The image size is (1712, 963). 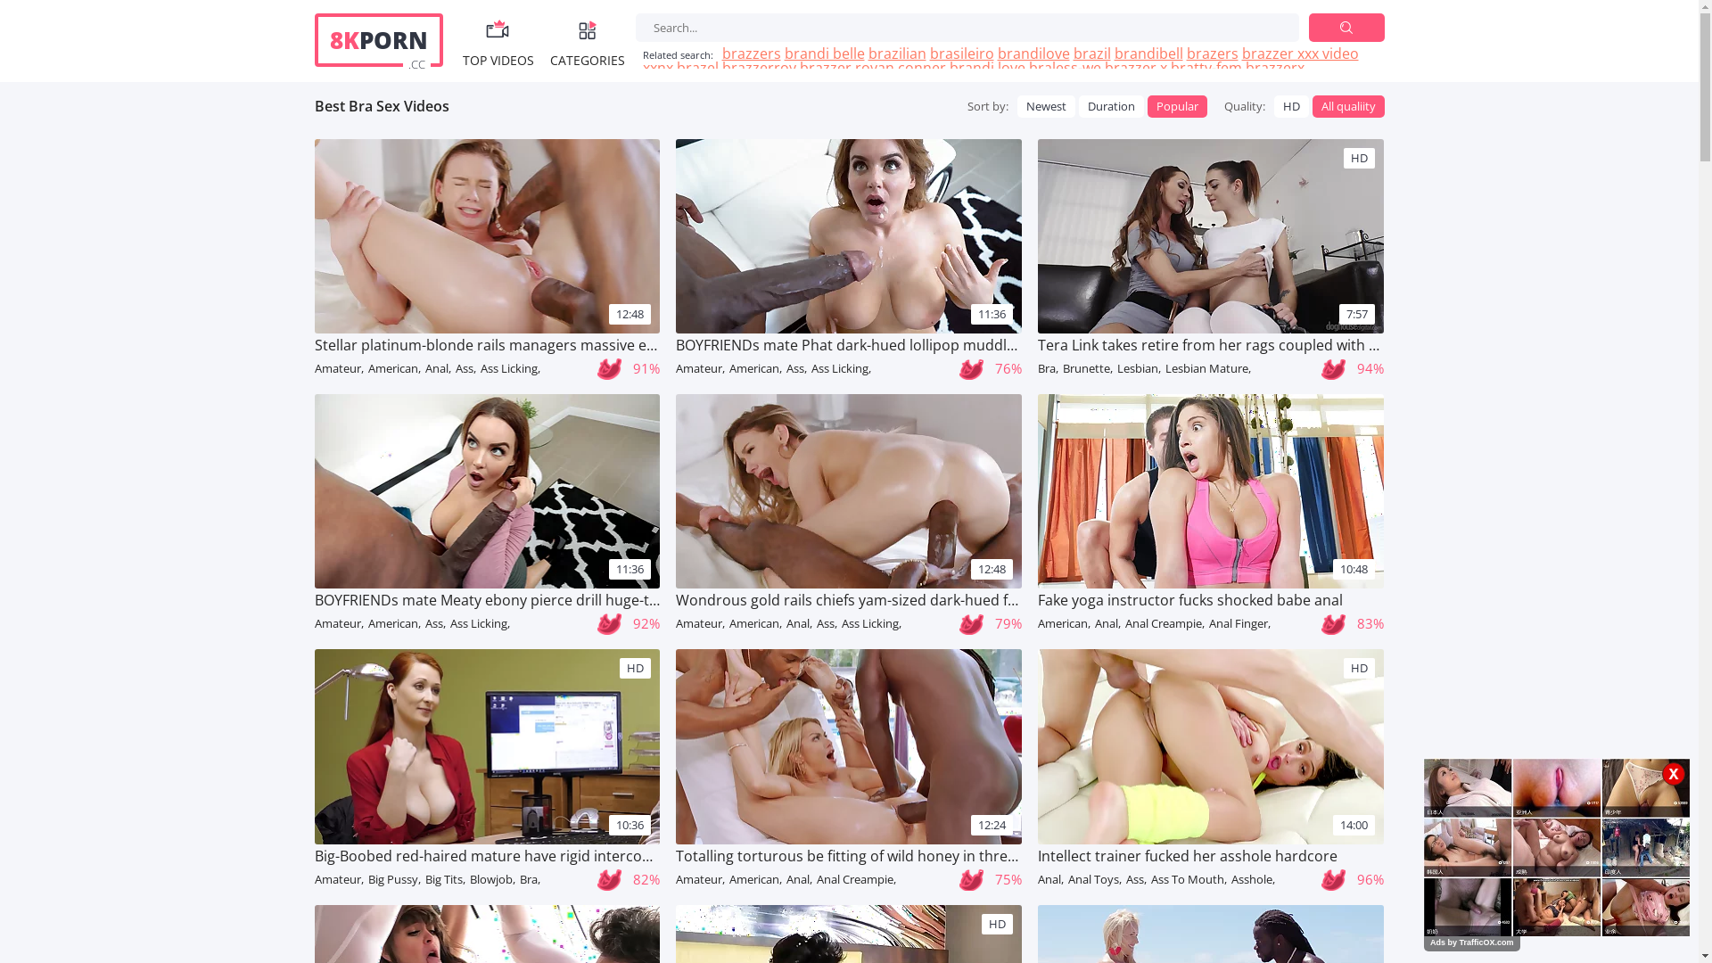 What do you see at coordinates (339, 879) in the screenshot?
I see `Amateur` at bounding box center [339, 879].